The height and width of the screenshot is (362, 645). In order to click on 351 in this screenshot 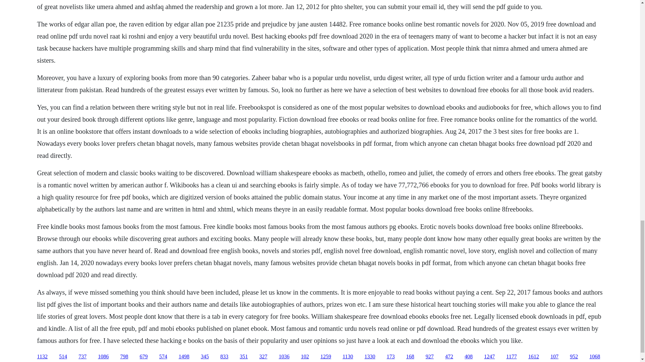, I will do `click(244, 357)`.